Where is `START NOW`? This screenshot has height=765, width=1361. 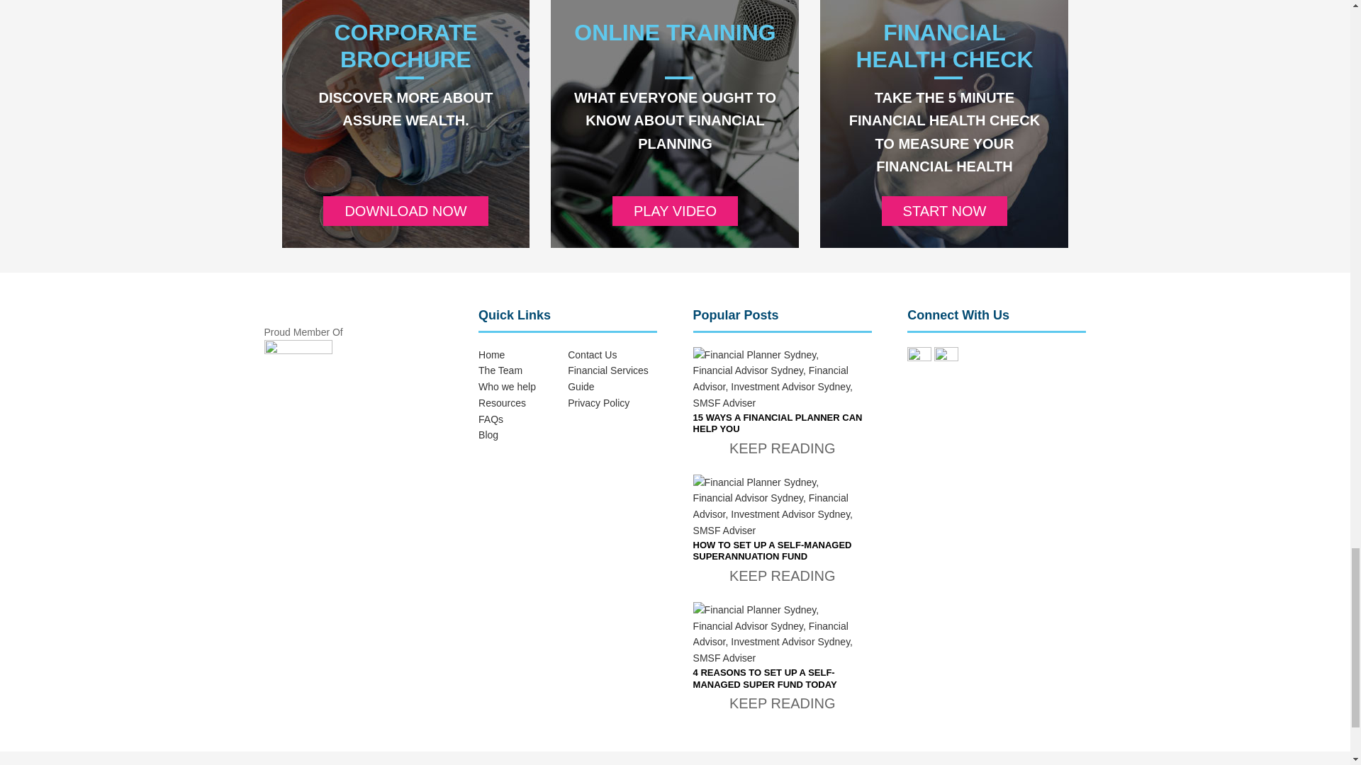 START NOW is located at coordinates (945, 210).